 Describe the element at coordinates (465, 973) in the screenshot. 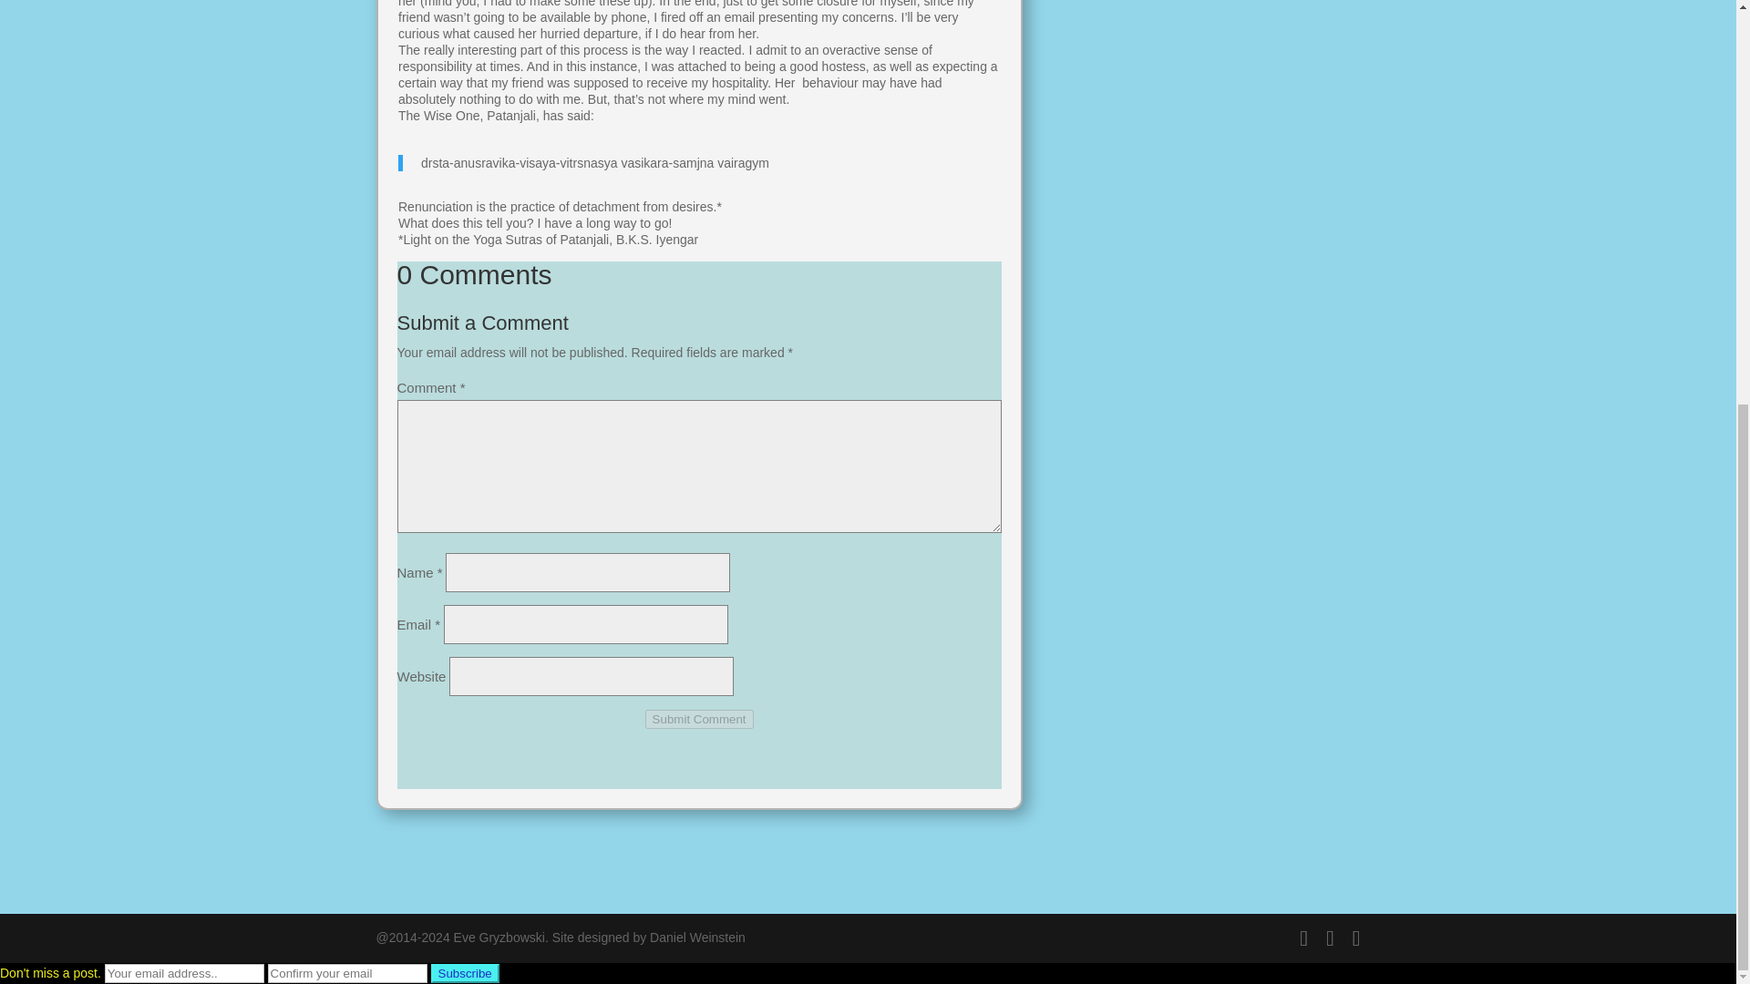

I see `Subscribe` at that location.